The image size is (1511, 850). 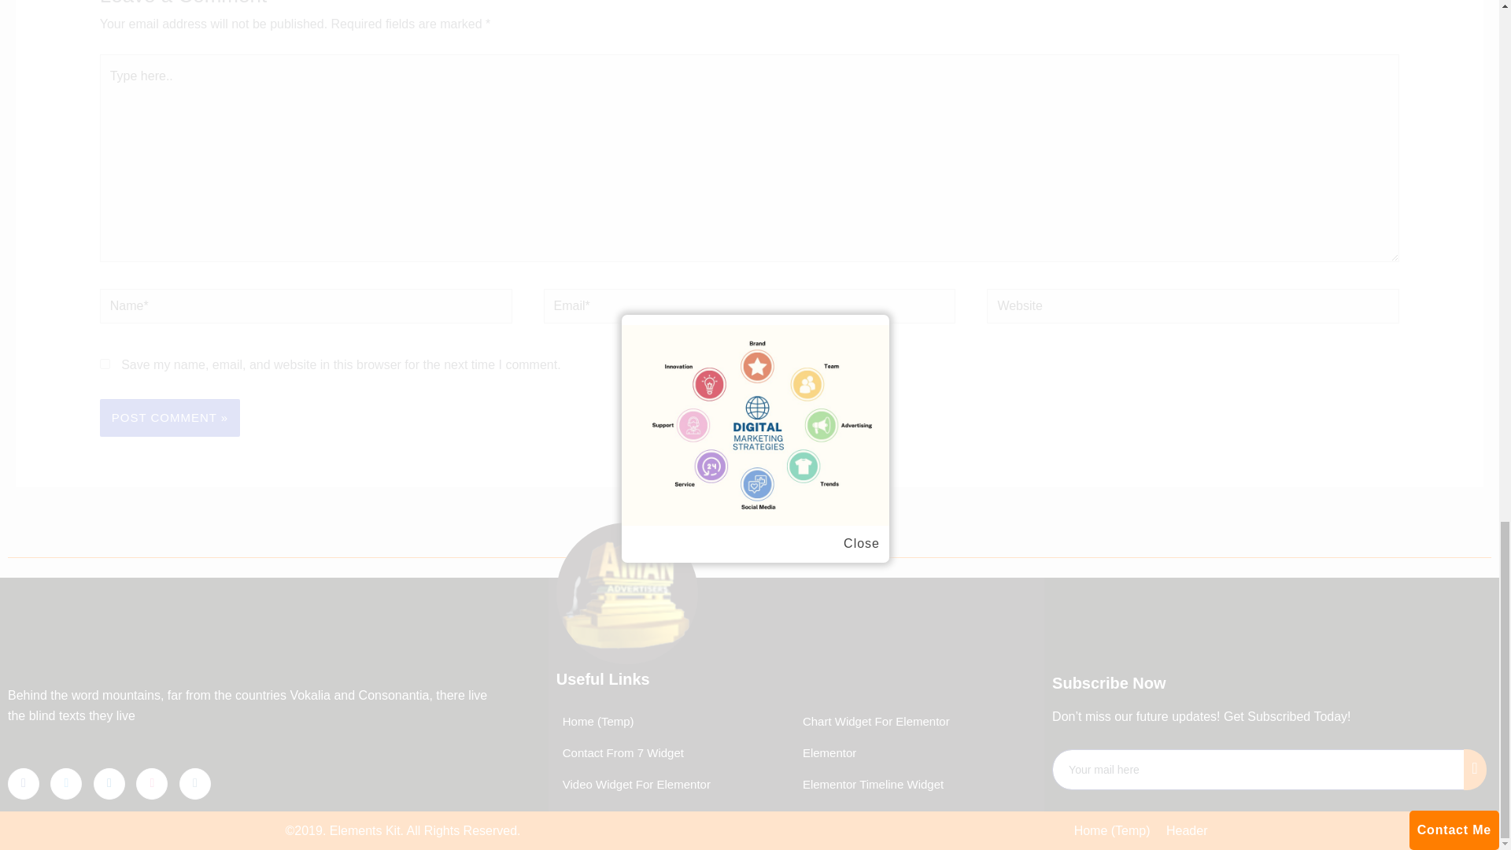 I want to click on Elementor, so click(x=826, y=753).